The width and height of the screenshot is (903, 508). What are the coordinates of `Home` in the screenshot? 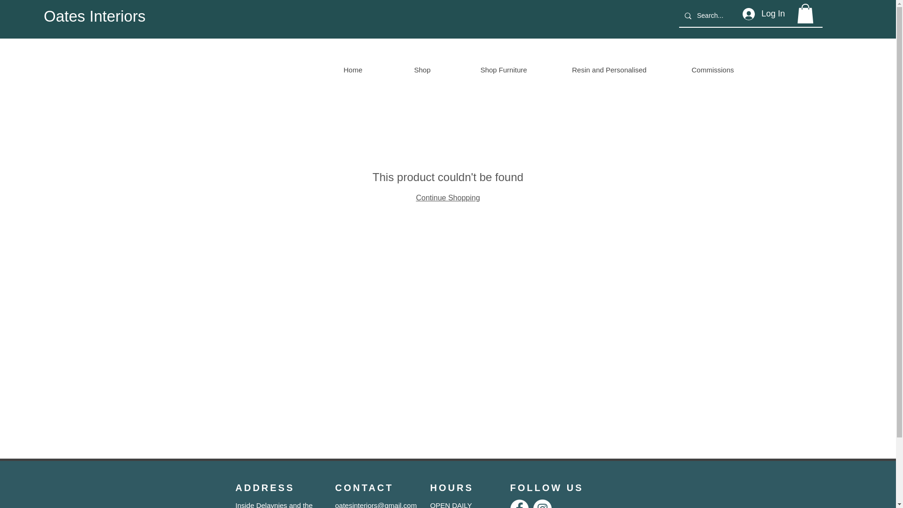 It's located at (353, 70).